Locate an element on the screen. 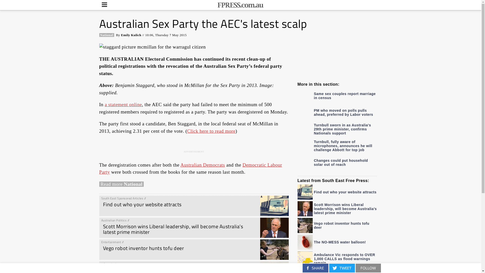 This screenshot has width=485, height=273. Australian Democrats is located at coordinates (203, 165).